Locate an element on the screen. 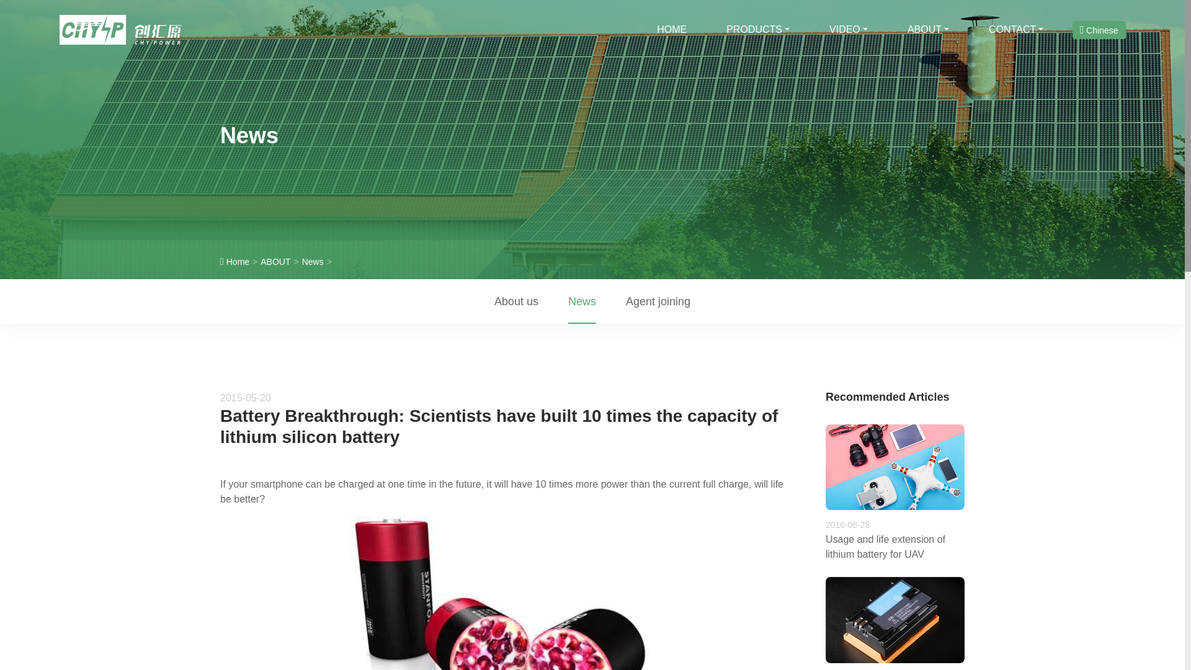 This screenshot has height=670, width=1191. PRODUCTS is located at coordinates (758, 30).